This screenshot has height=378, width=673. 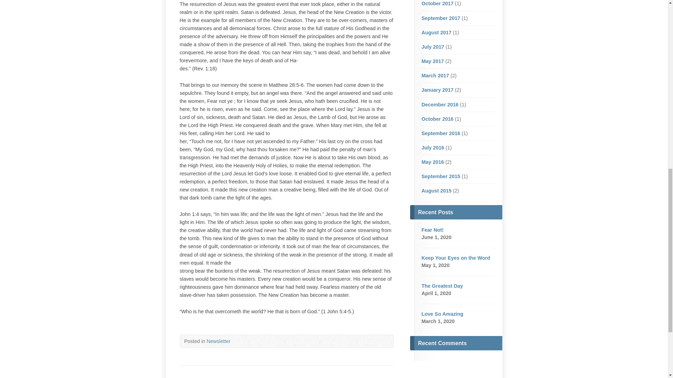 What do you see at coordinates (219, 341) in the screenshot?
I see `Newsletter` at bounding box center [219, 341].